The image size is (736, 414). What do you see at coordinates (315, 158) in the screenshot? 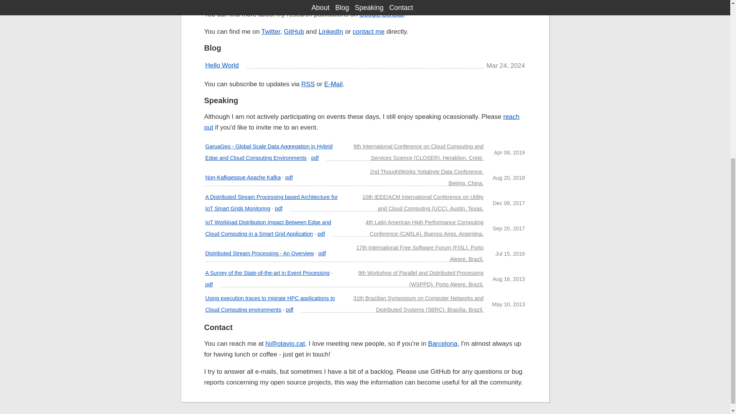
I see `pdf` at bounding box center [315, 158].